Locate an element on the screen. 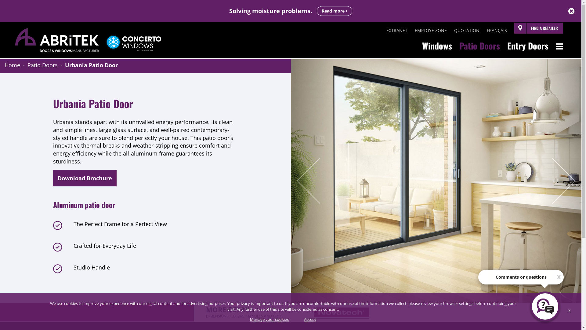 The width and height of the screenshot is (586, 330). Urbania Patio Door is located at coordinates (92, 65).